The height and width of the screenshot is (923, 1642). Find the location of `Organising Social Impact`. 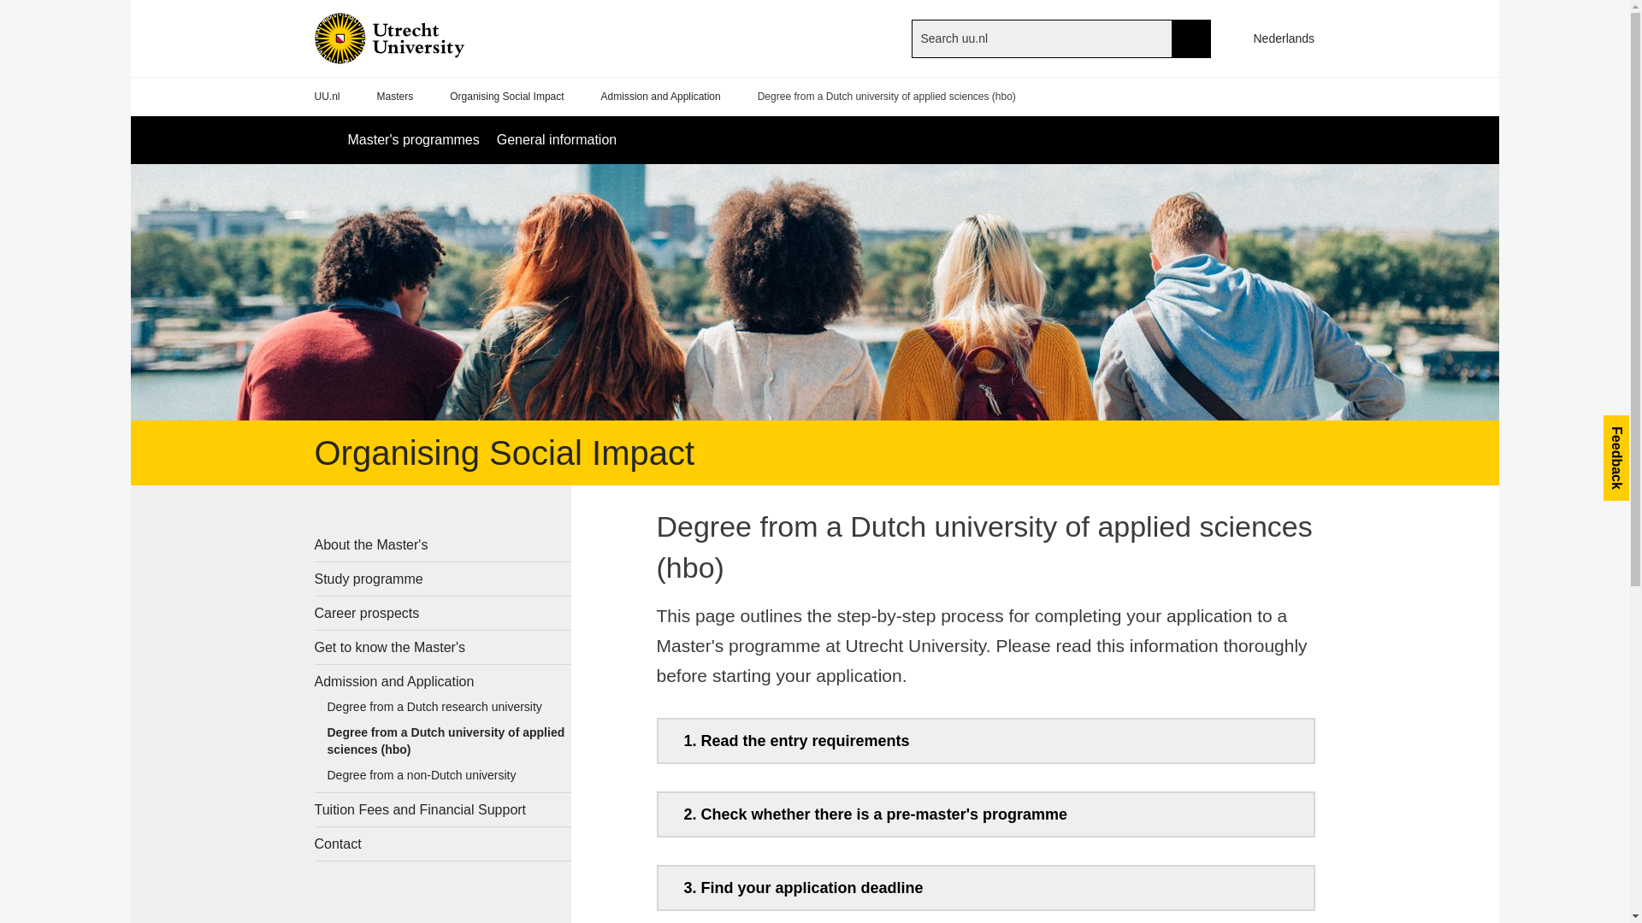

Organising Social Impact is located at coordinates (505, 452).